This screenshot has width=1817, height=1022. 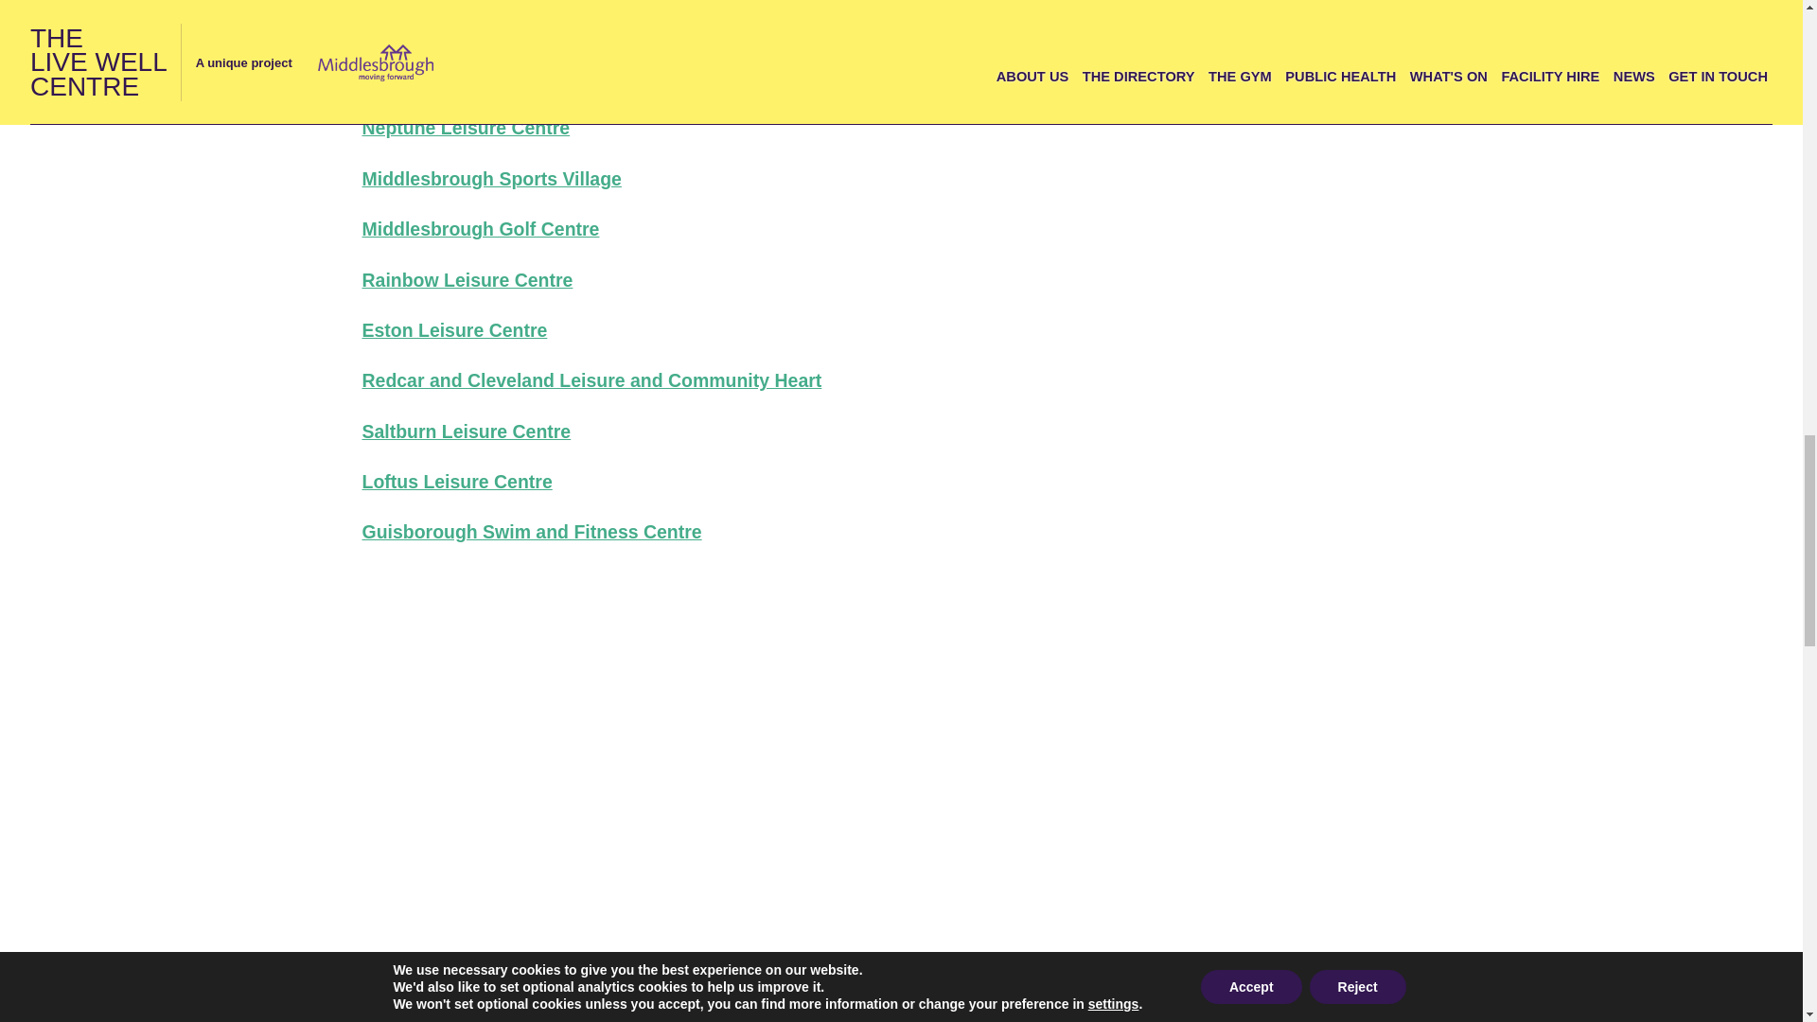 What do you see at coordinates (456, 481) in the screenshot?
I see `Loftus Leisure Centre` at bounding box center [456, 481].